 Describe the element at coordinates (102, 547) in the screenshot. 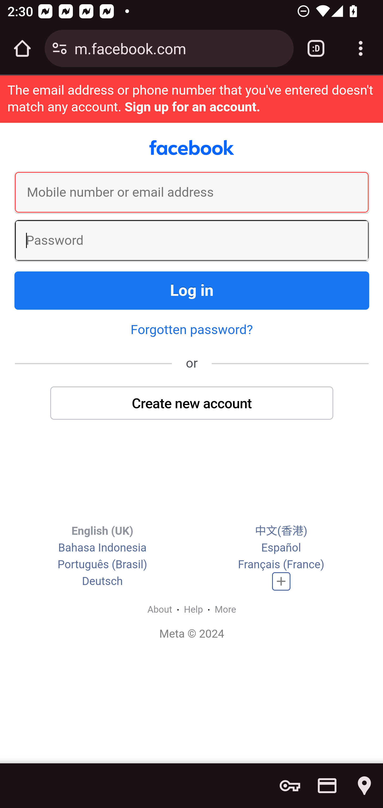

I see `Bahasa Indonesia` at that location.